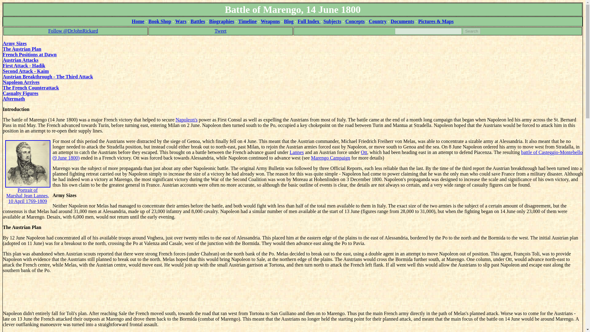  What do you see at coordinates (221, 21) in the screenshot?
I see `Biographies` at bounding box center [221, 21].